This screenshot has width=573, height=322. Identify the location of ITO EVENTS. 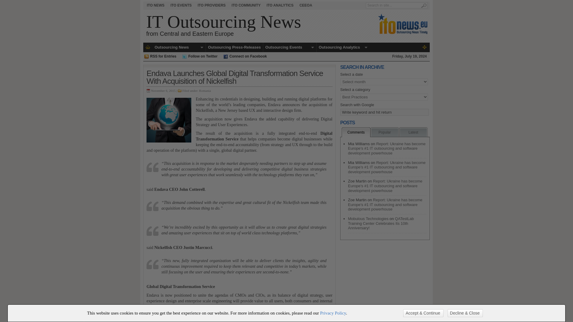
(181, 5).